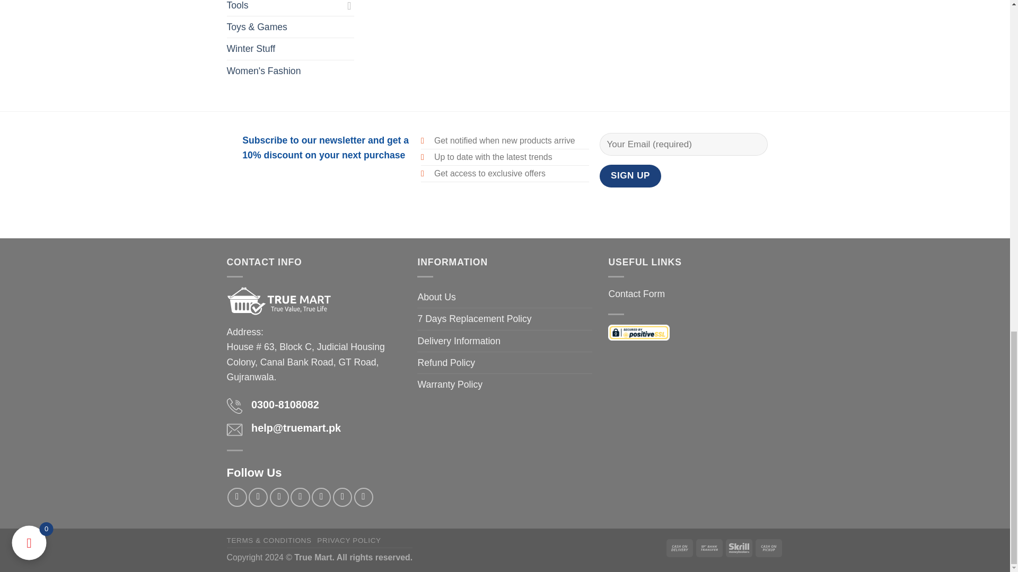  Describe the element at coordinates (364, 497) in the screenshot. I see `Follow on YouTube` at that location.